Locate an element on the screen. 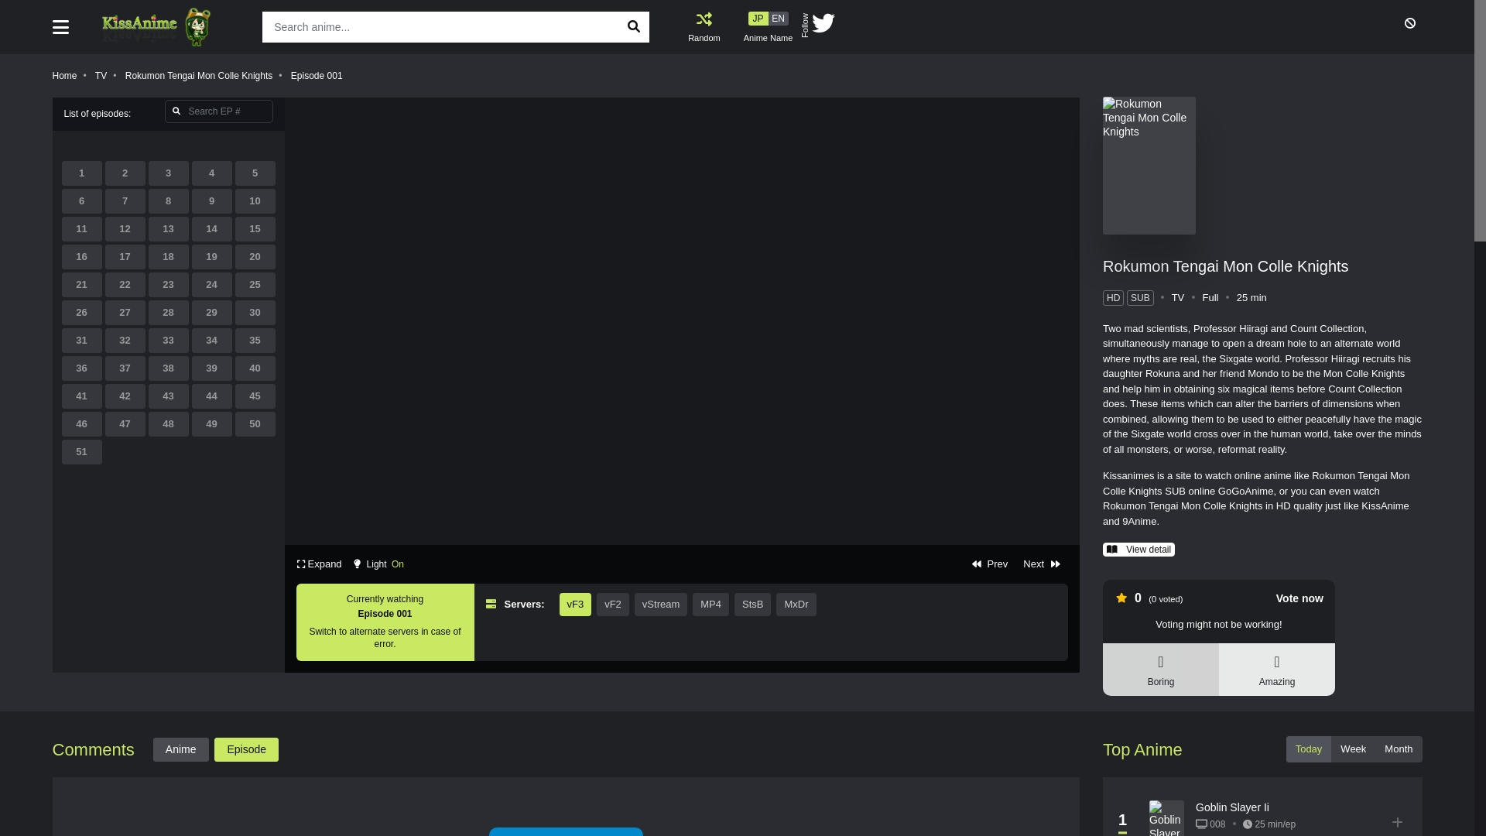 This screenshot has height=836, width=1486. 44 is located at coordinates (212, 396).